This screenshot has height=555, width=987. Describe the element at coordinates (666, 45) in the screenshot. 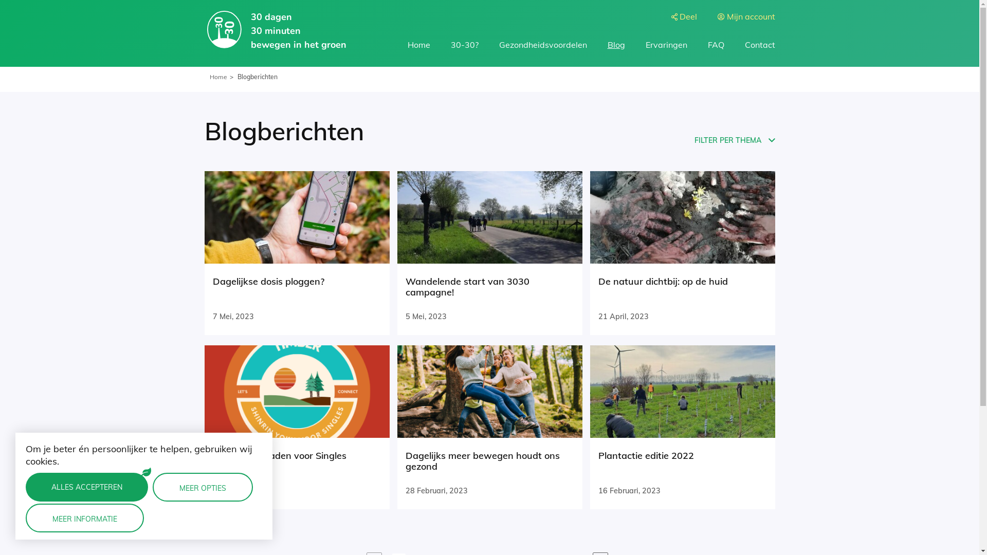

I see `Ervaringen` at that location.